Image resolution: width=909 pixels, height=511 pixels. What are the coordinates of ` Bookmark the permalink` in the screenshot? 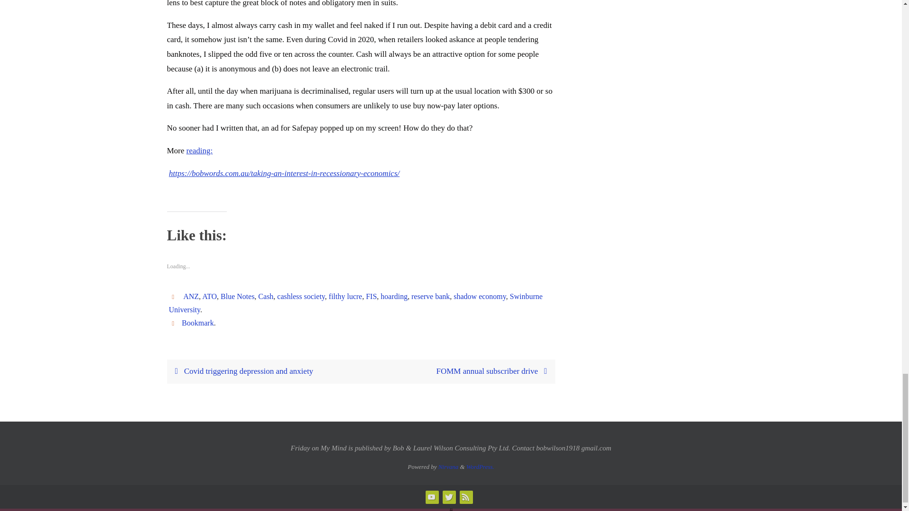 It's located at (174, 323).